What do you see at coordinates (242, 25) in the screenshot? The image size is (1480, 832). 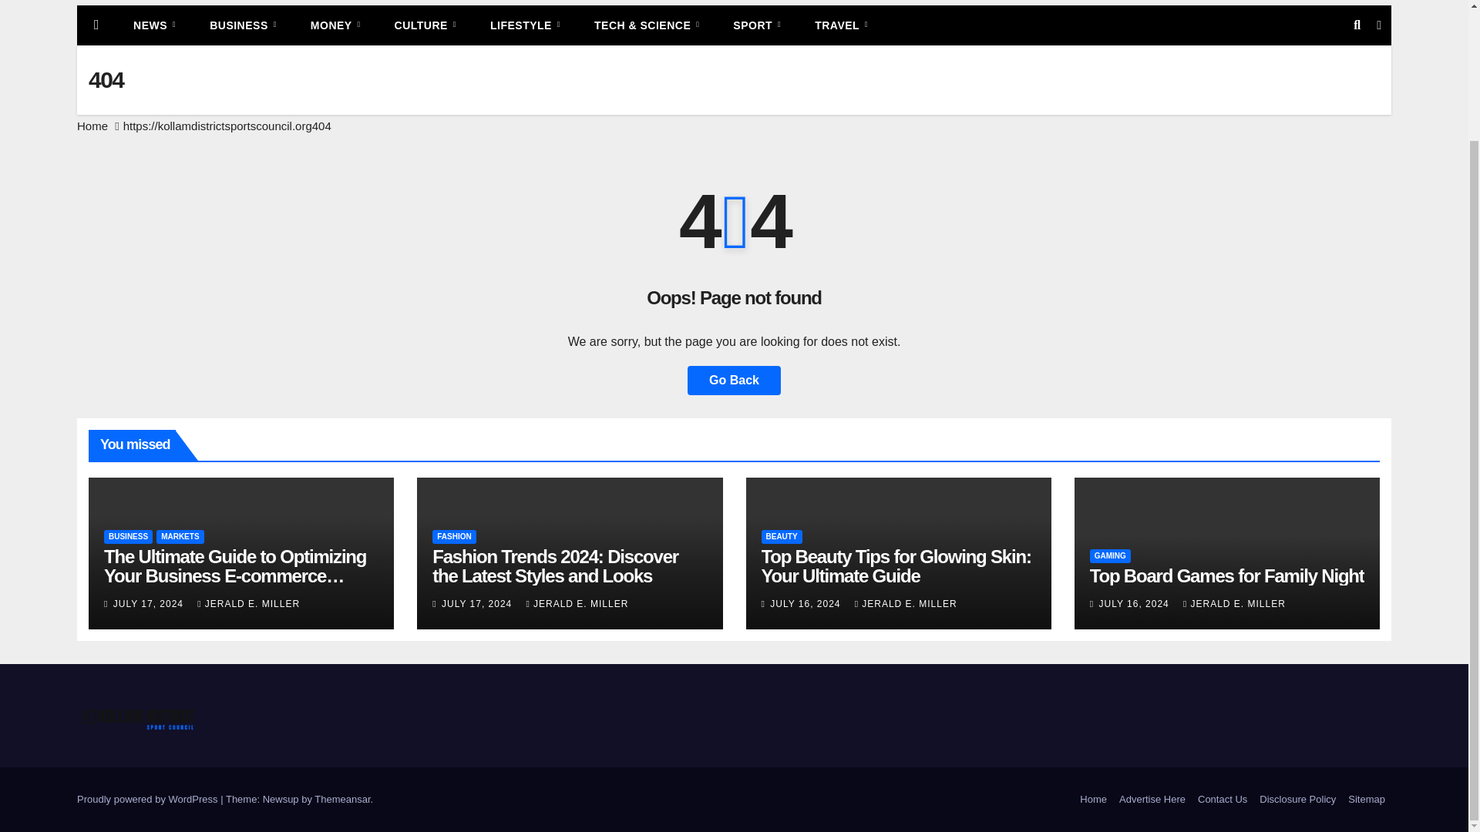 I see `BUSINESS` at bounding box center [242, 25].